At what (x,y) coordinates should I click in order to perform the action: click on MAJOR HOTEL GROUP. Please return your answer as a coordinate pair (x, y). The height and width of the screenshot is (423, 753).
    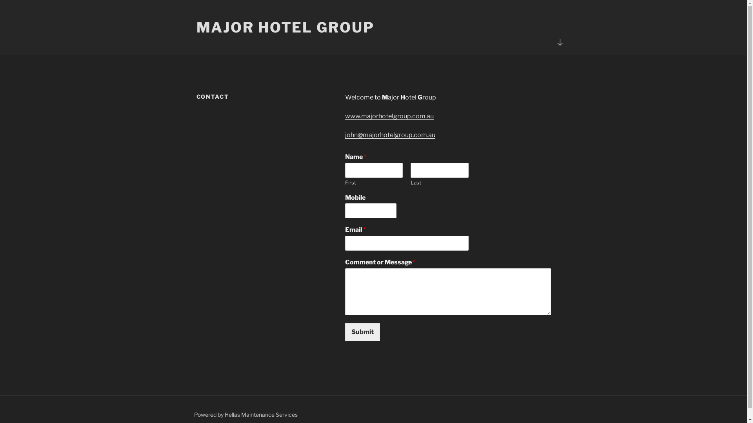
    Looking at the image, I should click on (285, 27).